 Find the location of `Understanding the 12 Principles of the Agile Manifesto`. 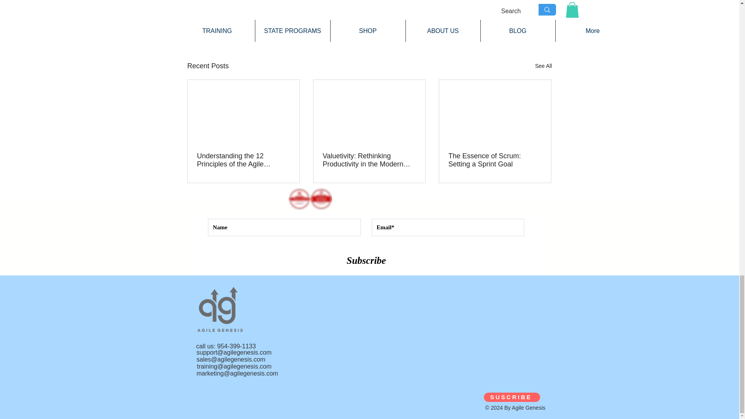

Understanding the 12 Principles of the Agile Manifesto is located at coordinates (244, 160).